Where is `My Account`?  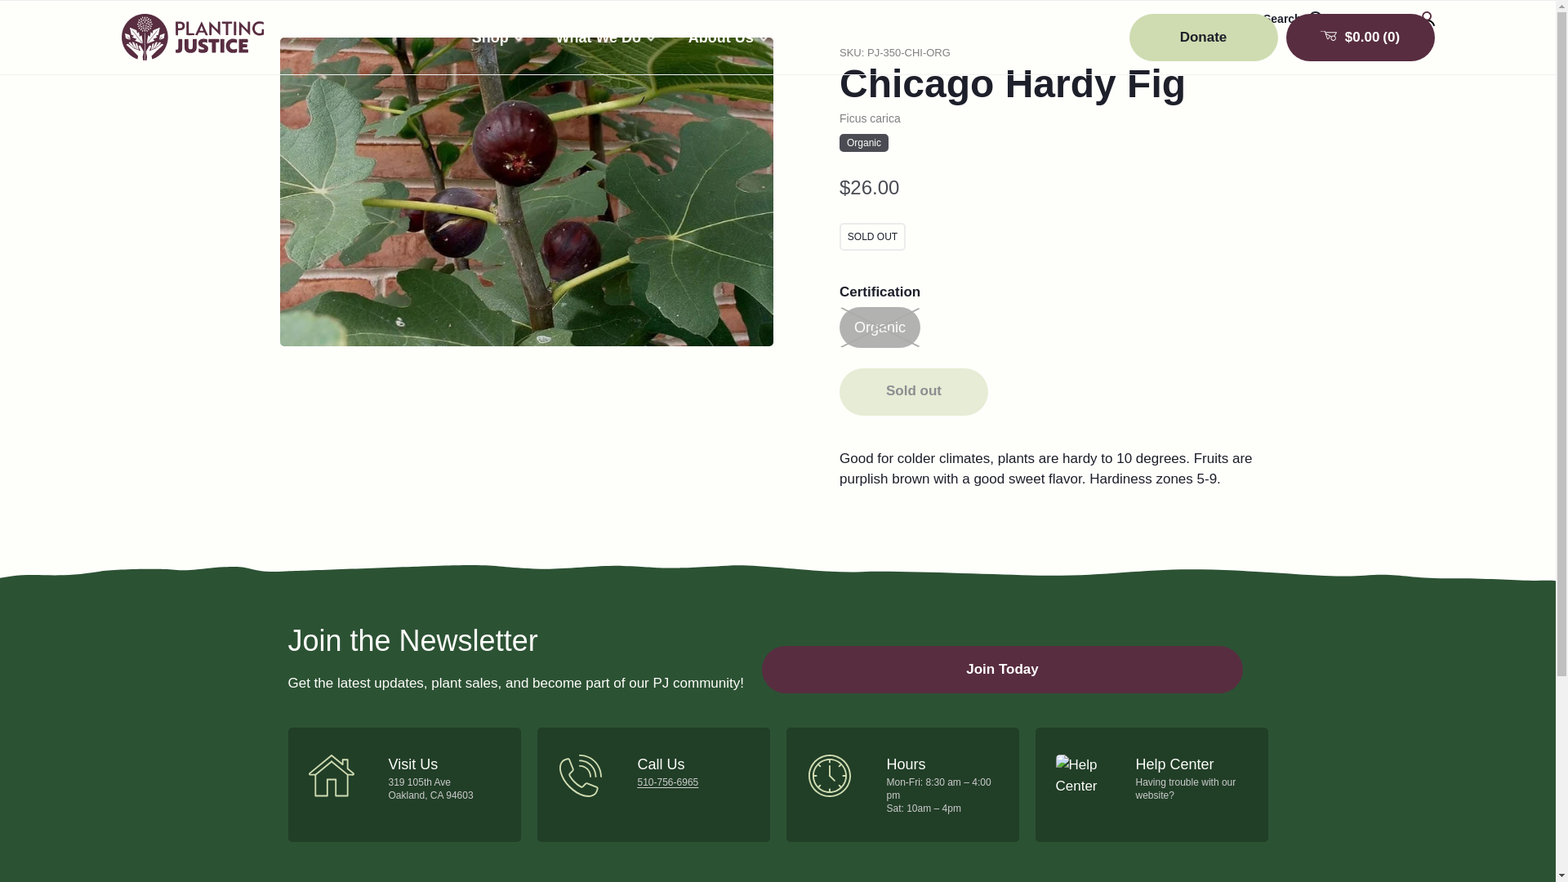
My Account is located at coordinates (1390, 19).